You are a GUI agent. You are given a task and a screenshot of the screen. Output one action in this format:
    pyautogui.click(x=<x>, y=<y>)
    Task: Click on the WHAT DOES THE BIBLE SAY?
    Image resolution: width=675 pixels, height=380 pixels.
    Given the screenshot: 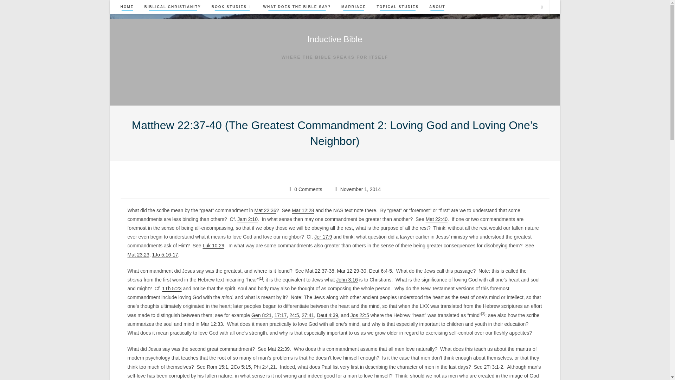 What is the action you would take?
    pyautogui.click(x=297, y=7)
    